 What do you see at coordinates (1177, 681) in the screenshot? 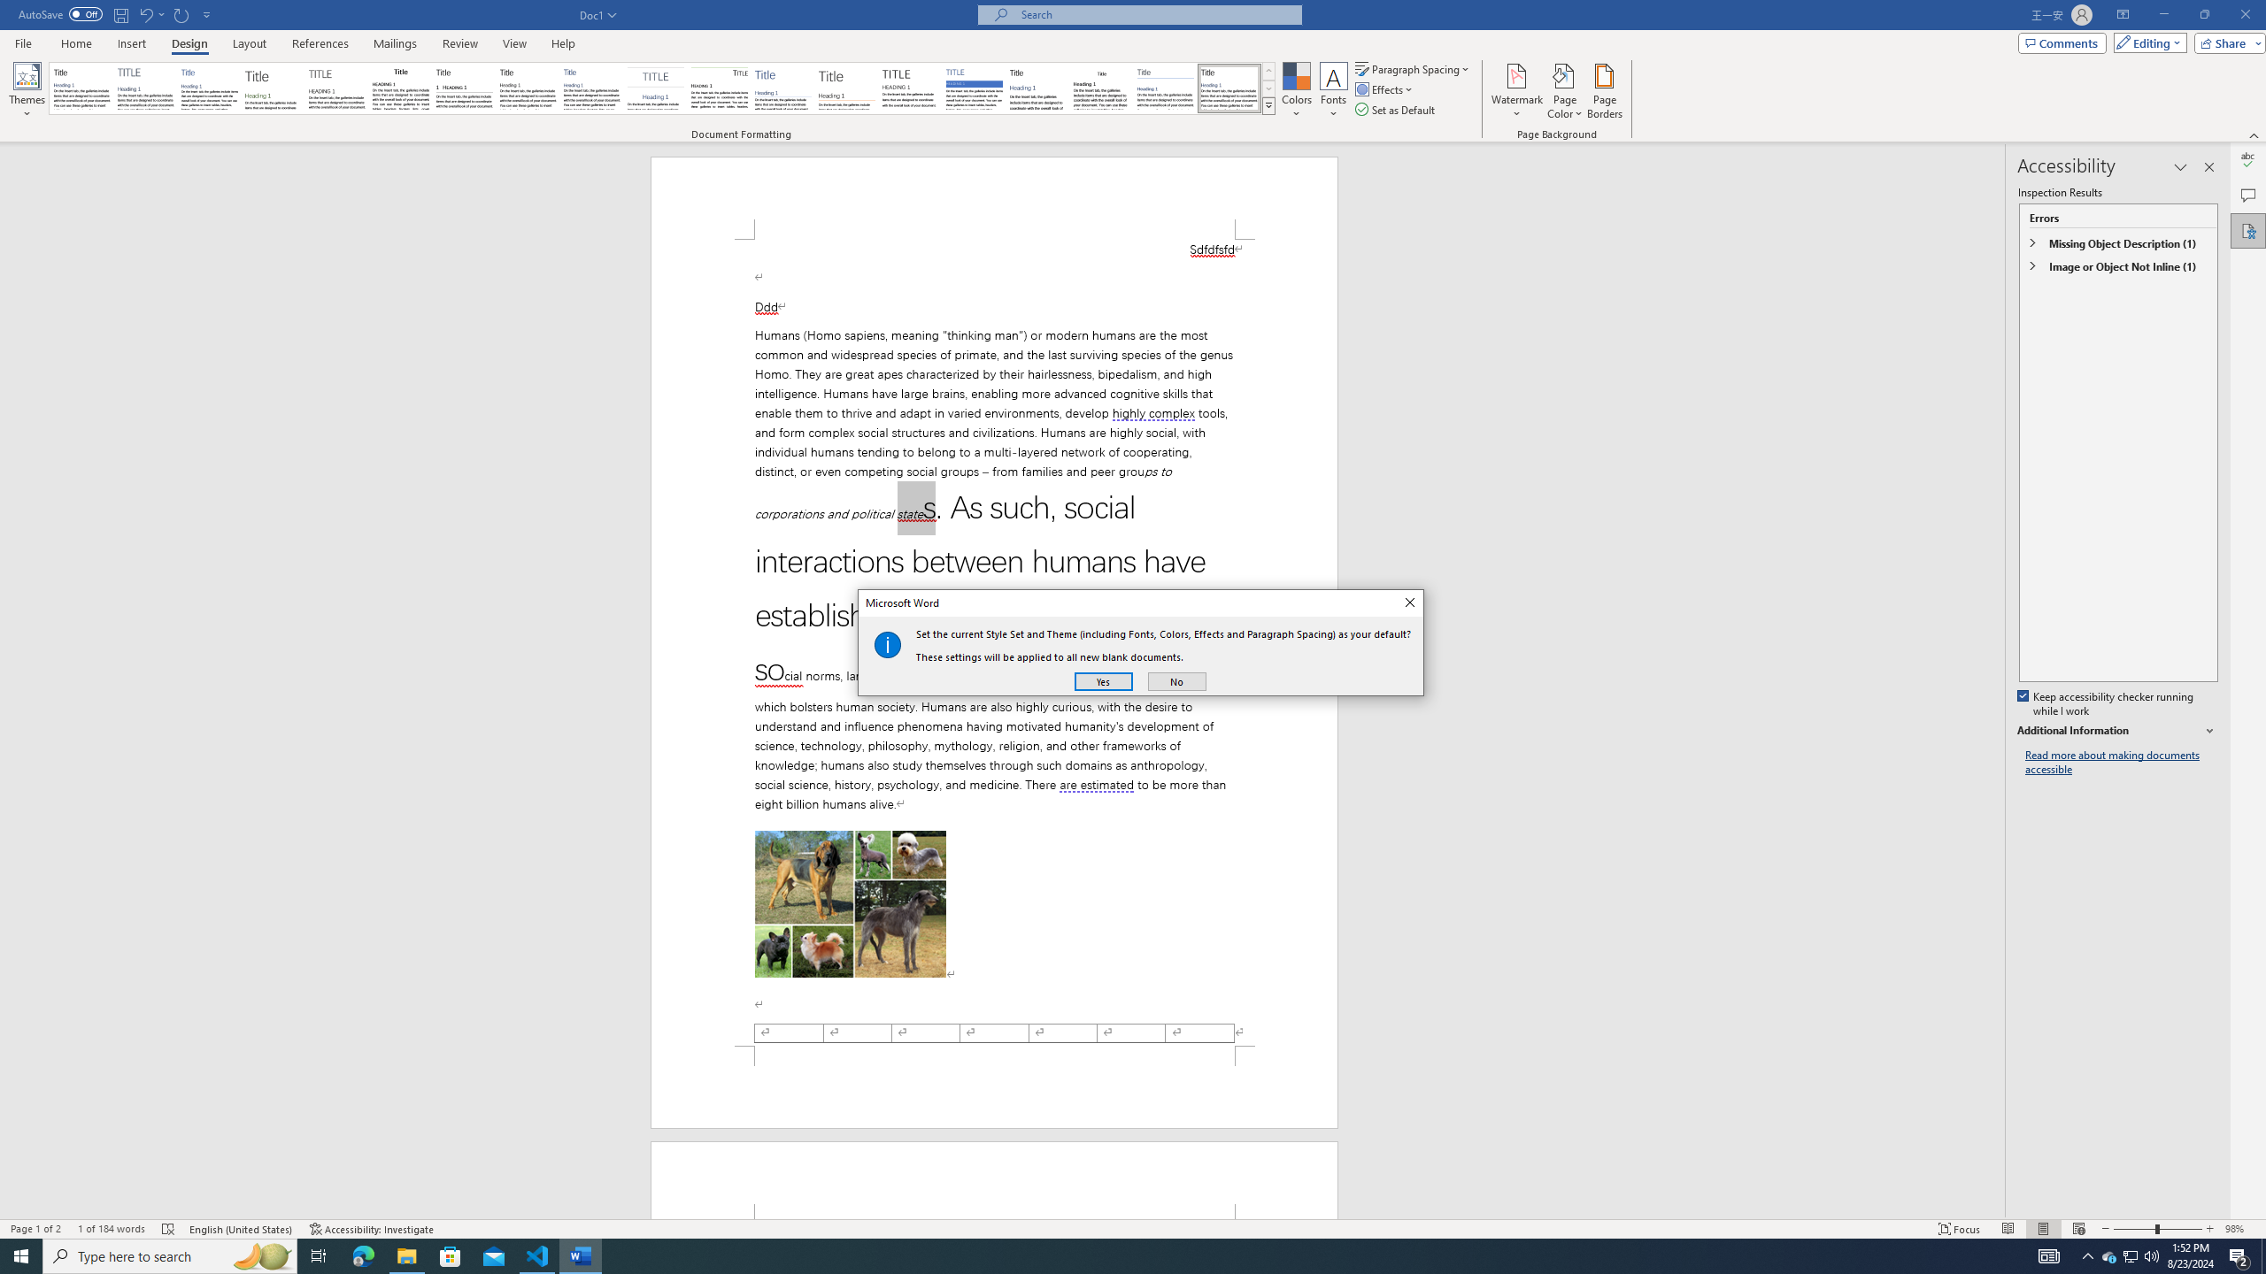
I see `No` at bounding box center [1177, 681].